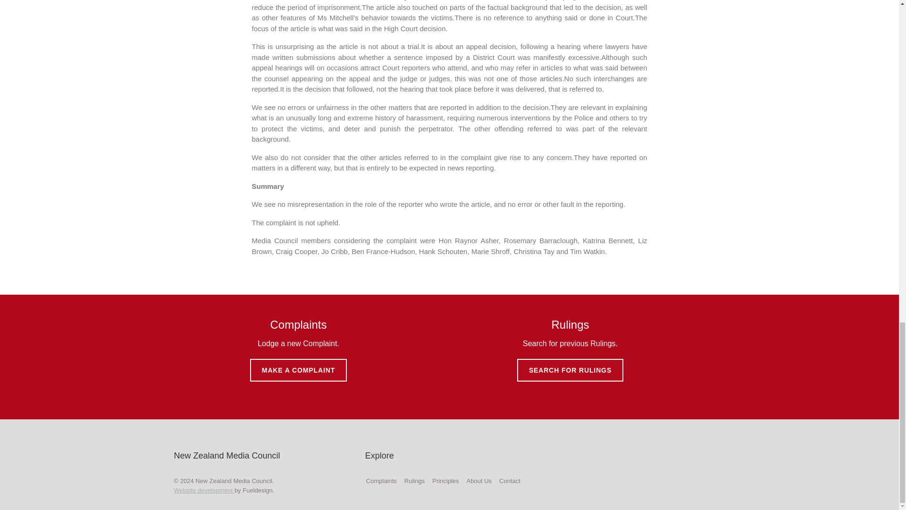 This screenshot has height=510, width=906. I want to click on Website development, so click(204, 490).